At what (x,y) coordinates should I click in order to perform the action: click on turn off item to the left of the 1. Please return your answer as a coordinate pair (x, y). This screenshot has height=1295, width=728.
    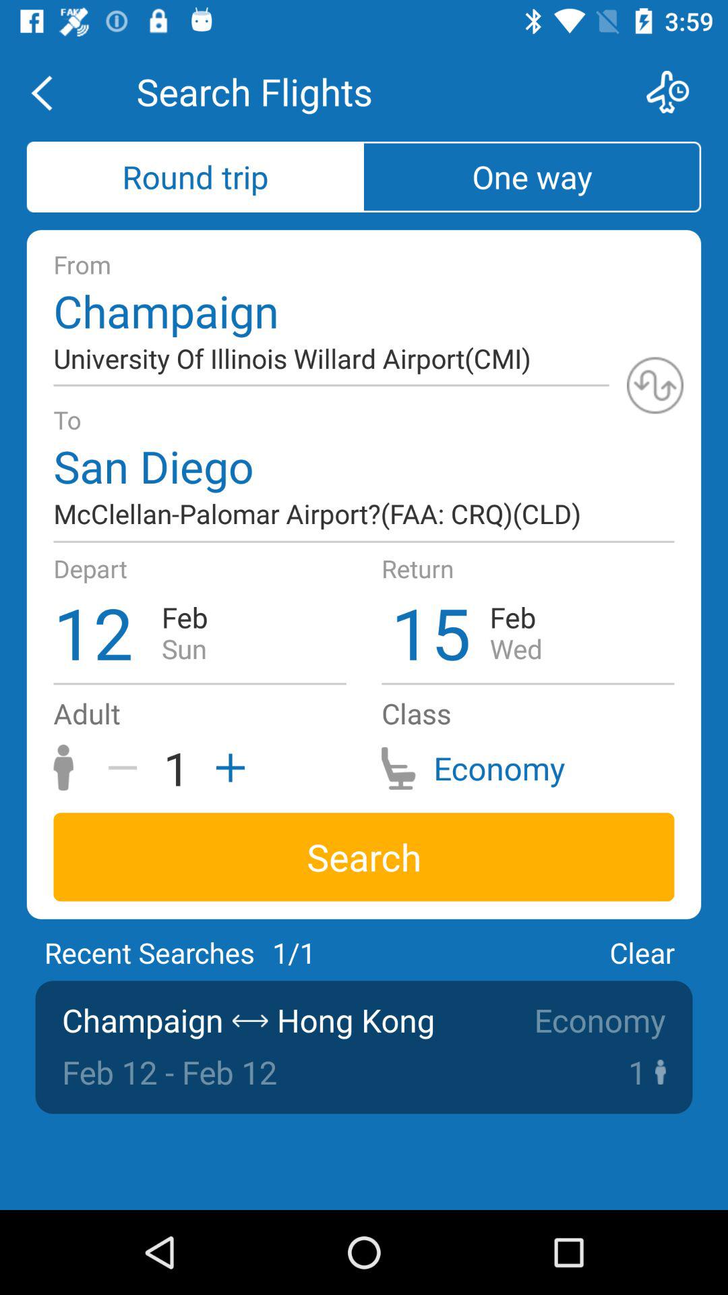
    Looking at the image, I should click on (127, 768).